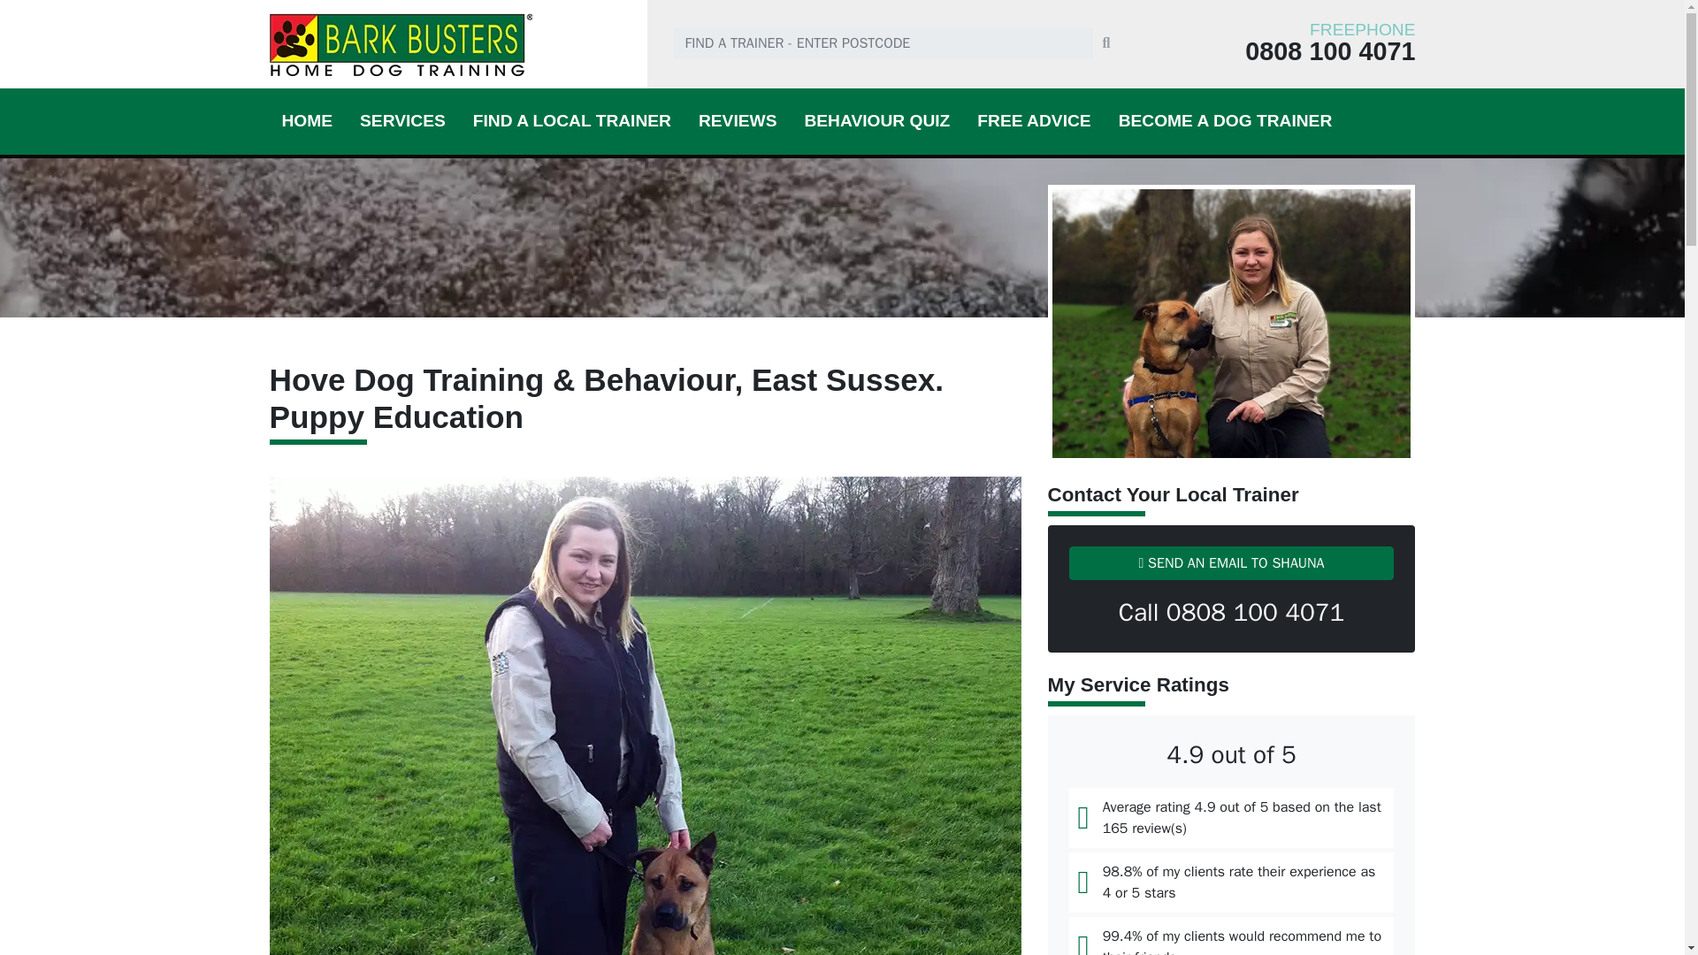 This screenshot has height=955, width=1698. What do you see at coordinates (1226, 120) in the screenshot?
I see `BECOME A DOG TRAINER` at bounding box center [1226, 120].